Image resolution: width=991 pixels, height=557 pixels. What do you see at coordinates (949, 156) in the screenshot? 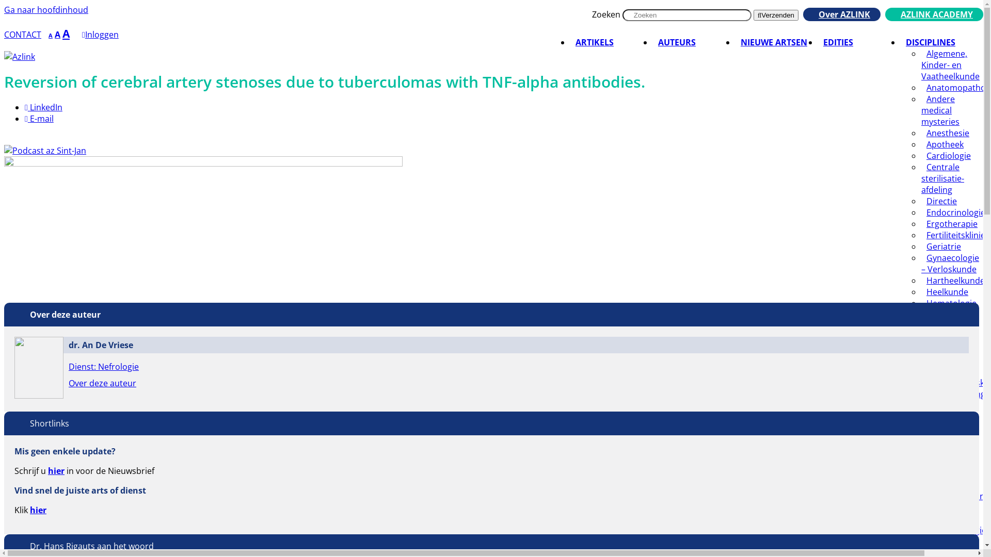
I see `Cardiologie` at bounding box center [949, 156].